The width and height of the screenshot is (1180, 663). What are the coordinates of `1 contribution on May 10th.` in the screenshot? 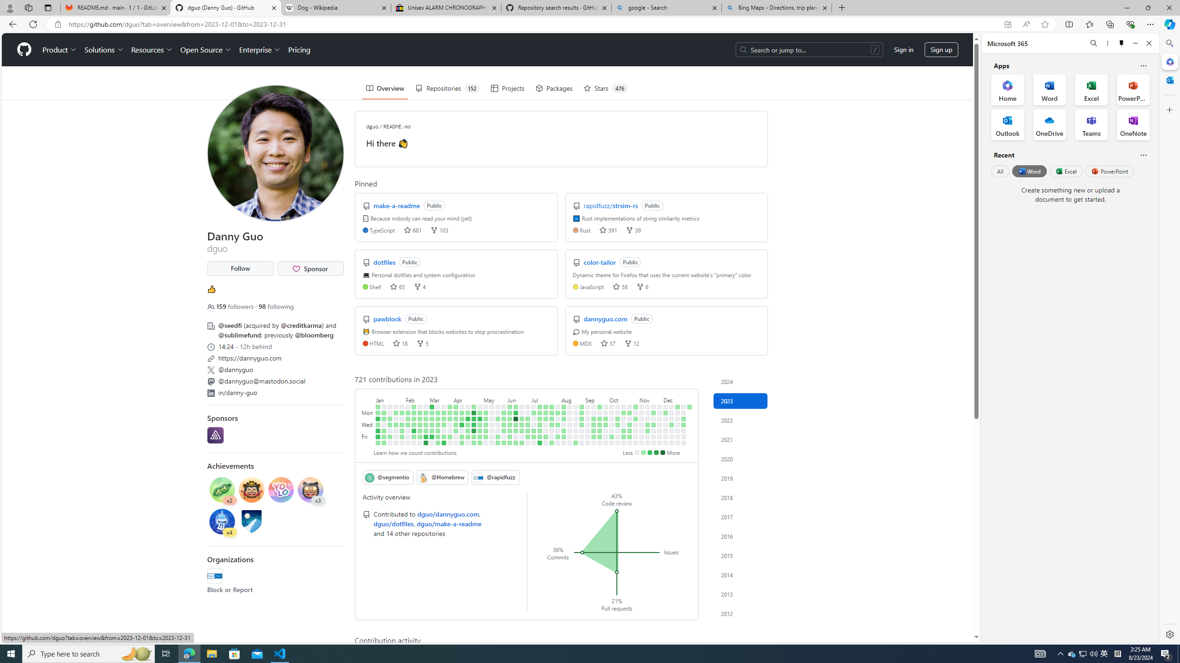 It's located at (486, 425).